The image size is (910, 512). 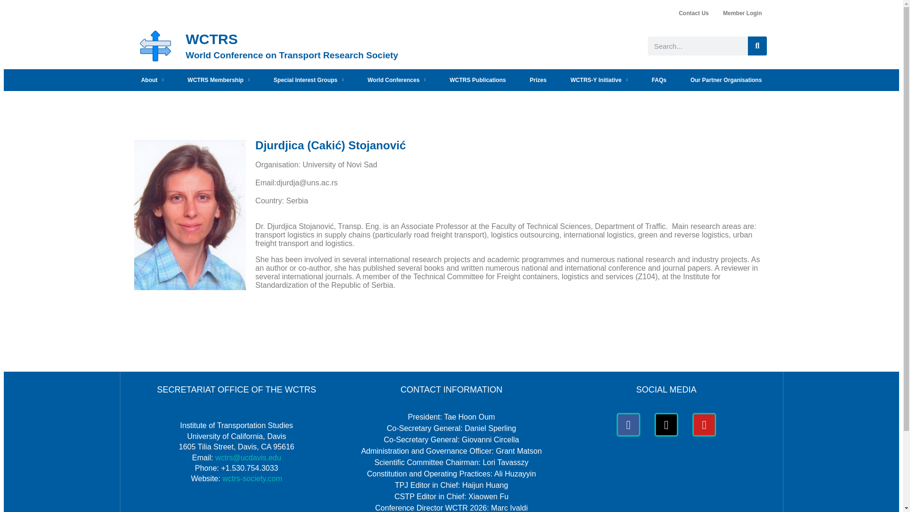 What do you see at coordinates (152, 80) in the screenshot?
I see `About` at bounding box center [152, 80].